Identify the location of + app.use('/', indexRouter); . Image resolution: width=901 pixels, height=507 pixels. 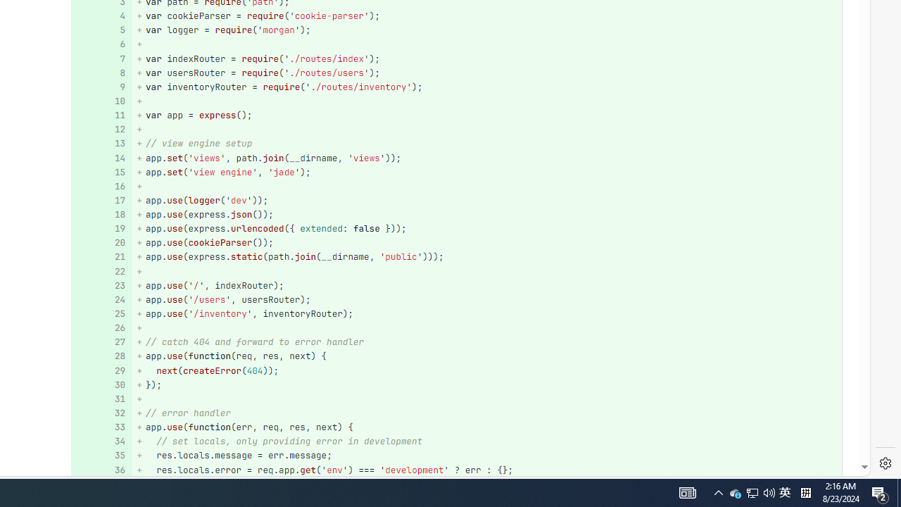
(487, 286).